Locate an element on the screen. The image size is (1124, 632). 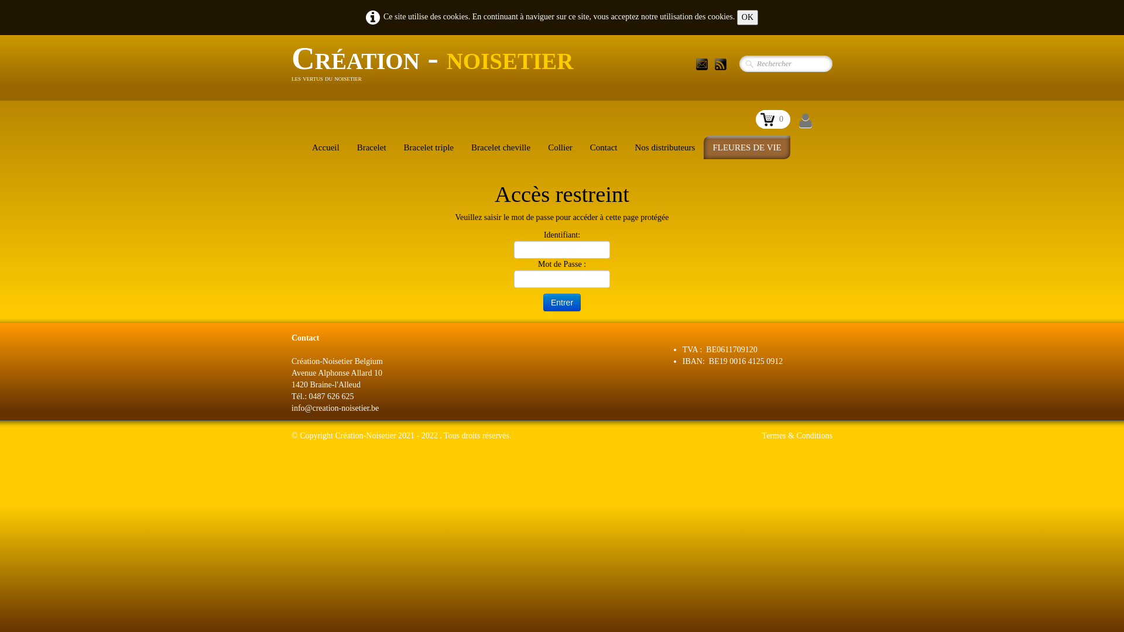
FLEURES DE VIE is located at coordinates (747, 147).